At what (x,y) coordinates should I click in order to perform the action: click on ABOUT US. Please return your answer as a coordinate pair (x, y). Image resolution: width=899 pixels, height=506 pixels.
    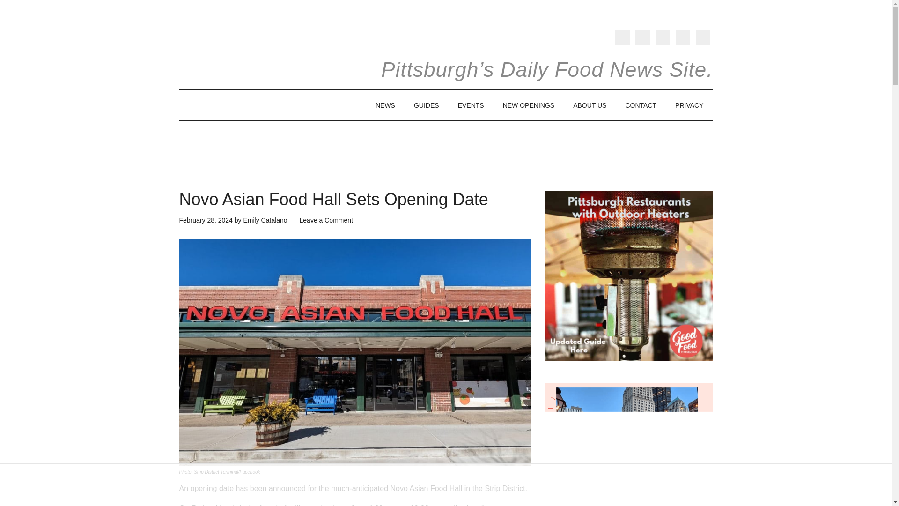
    Looking at the image, I should click on (590, 105).